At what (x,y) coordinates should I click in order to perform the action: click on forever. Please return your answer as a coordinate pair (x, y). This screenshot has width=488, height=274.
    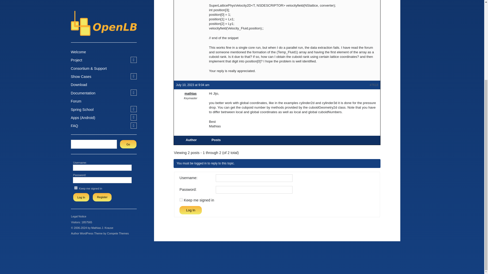
    Looking at the image, I should click on (76, 79).